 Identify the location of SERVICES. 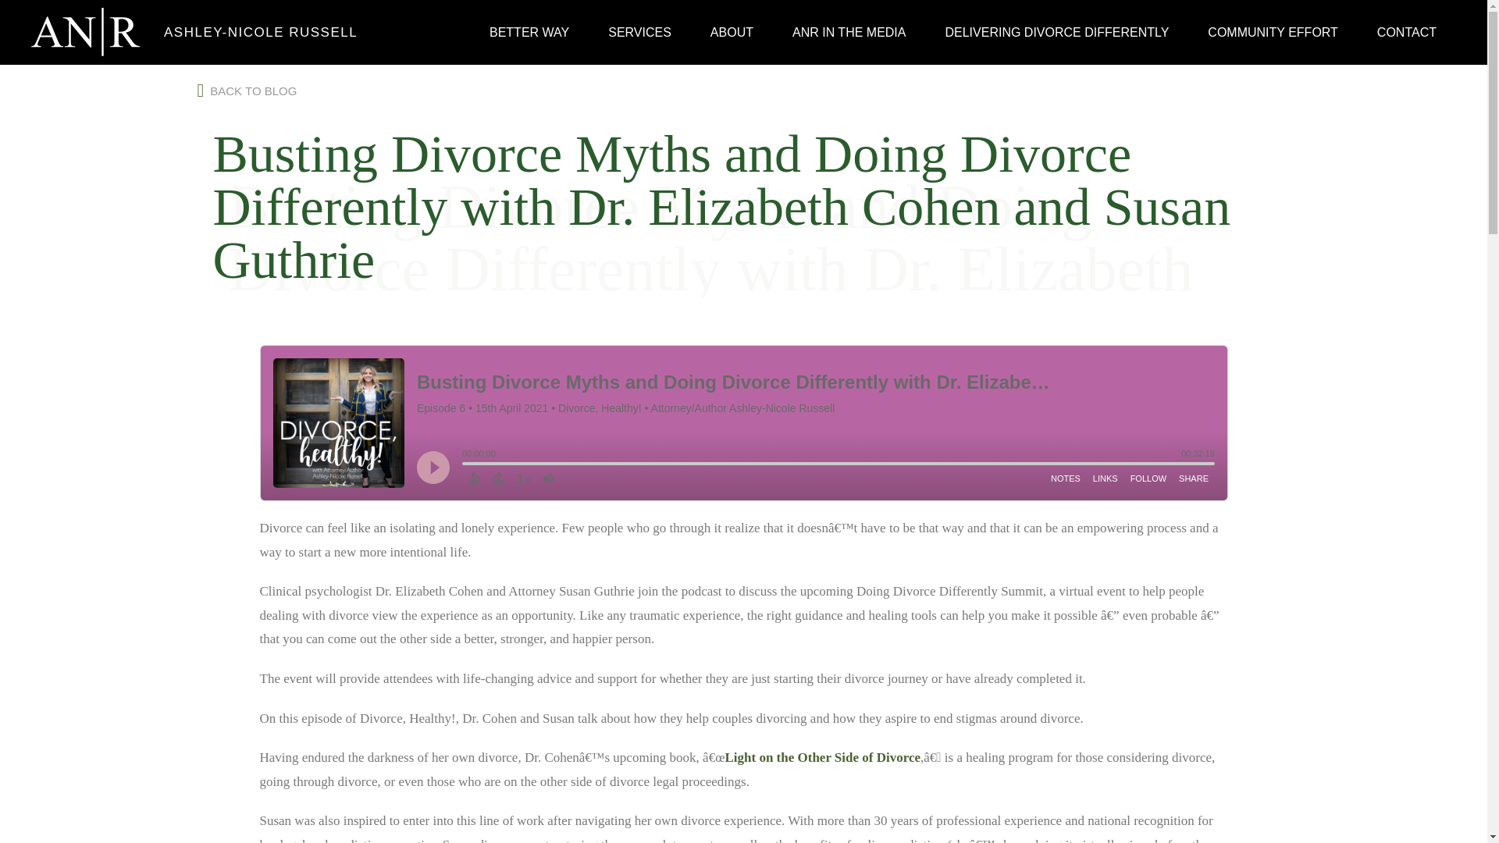
(640, 31).